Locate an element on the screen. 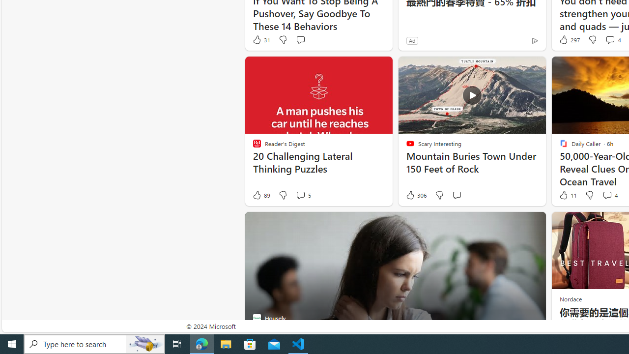  View comments 4 Comment is located at coordinates (606, 195).